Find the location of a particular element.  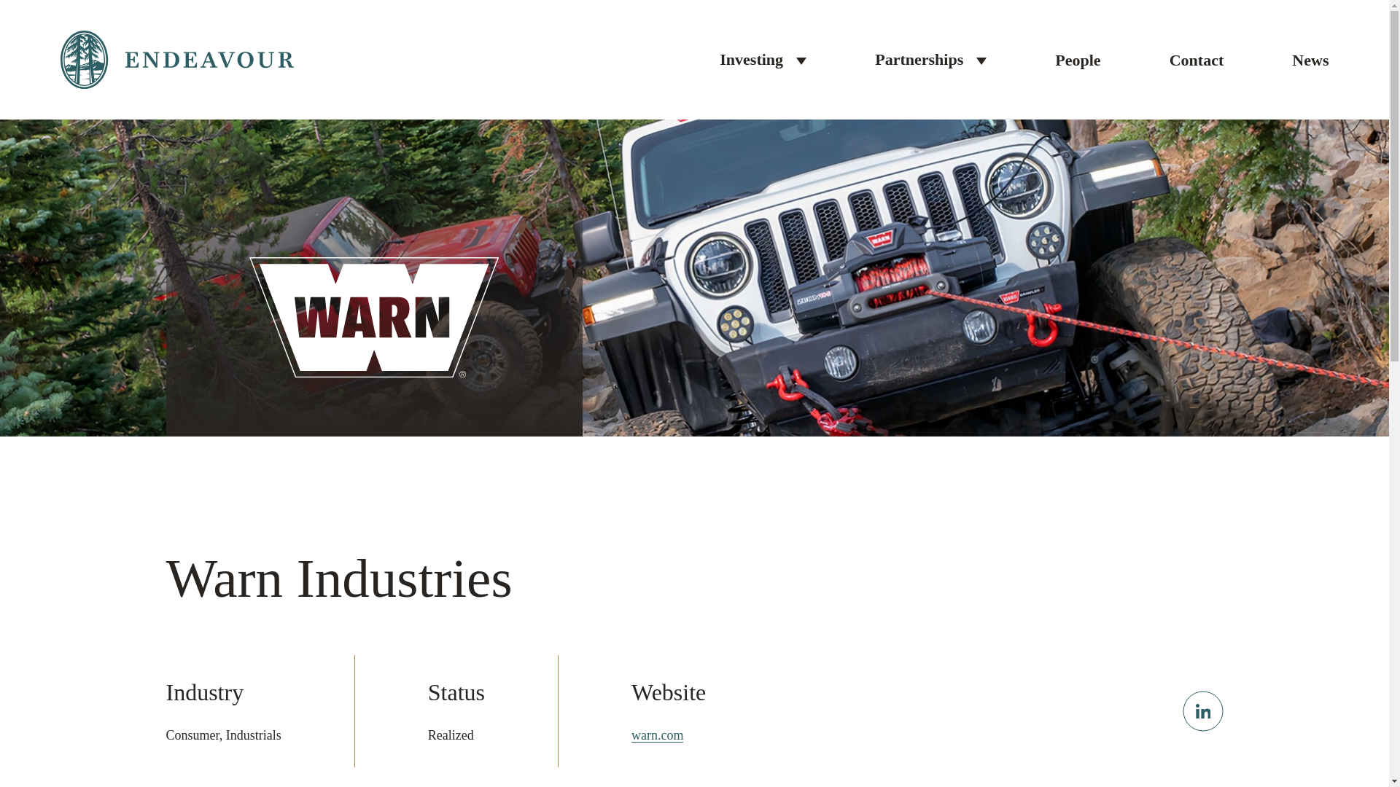

warn.com is located at coordinates (656, 735).